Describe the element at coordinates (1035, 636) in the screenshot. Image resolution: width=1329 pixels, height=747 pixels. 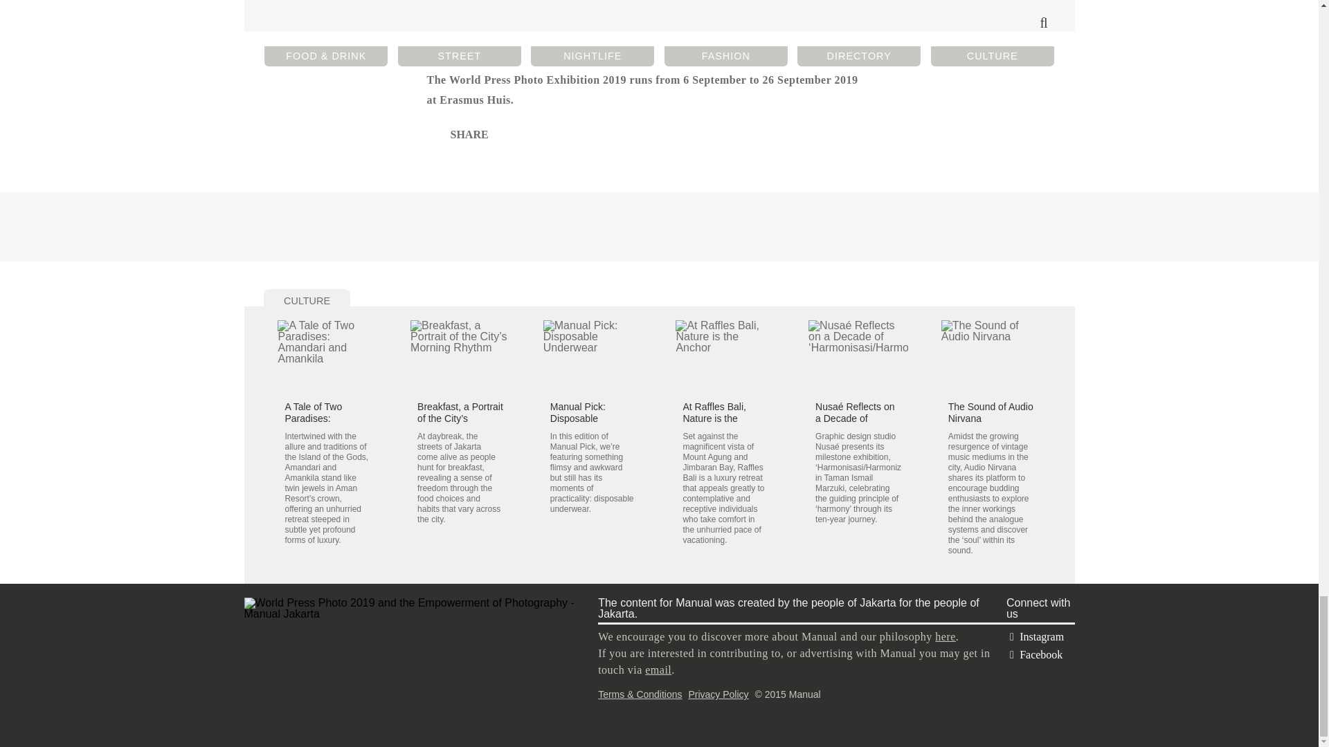
I see `Instagram` at that location.